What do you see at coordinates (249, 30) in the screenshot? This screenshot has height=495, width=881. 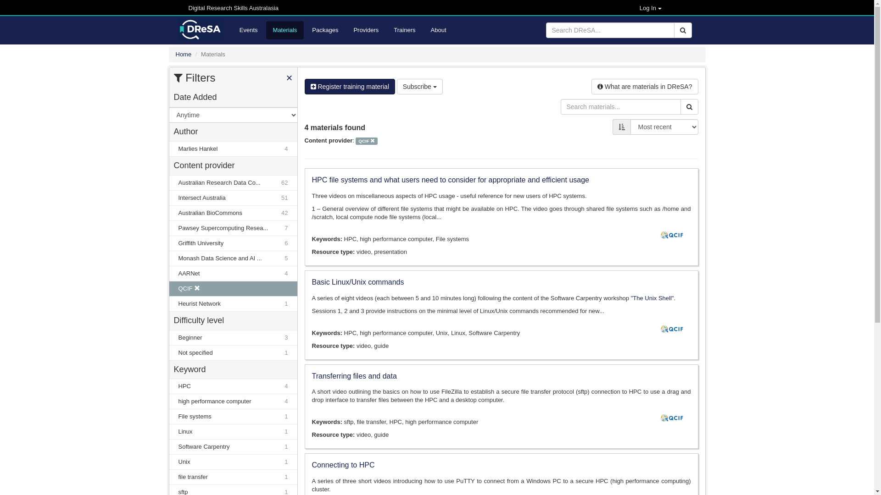 I see `Events` at bounding box center [249, 30].